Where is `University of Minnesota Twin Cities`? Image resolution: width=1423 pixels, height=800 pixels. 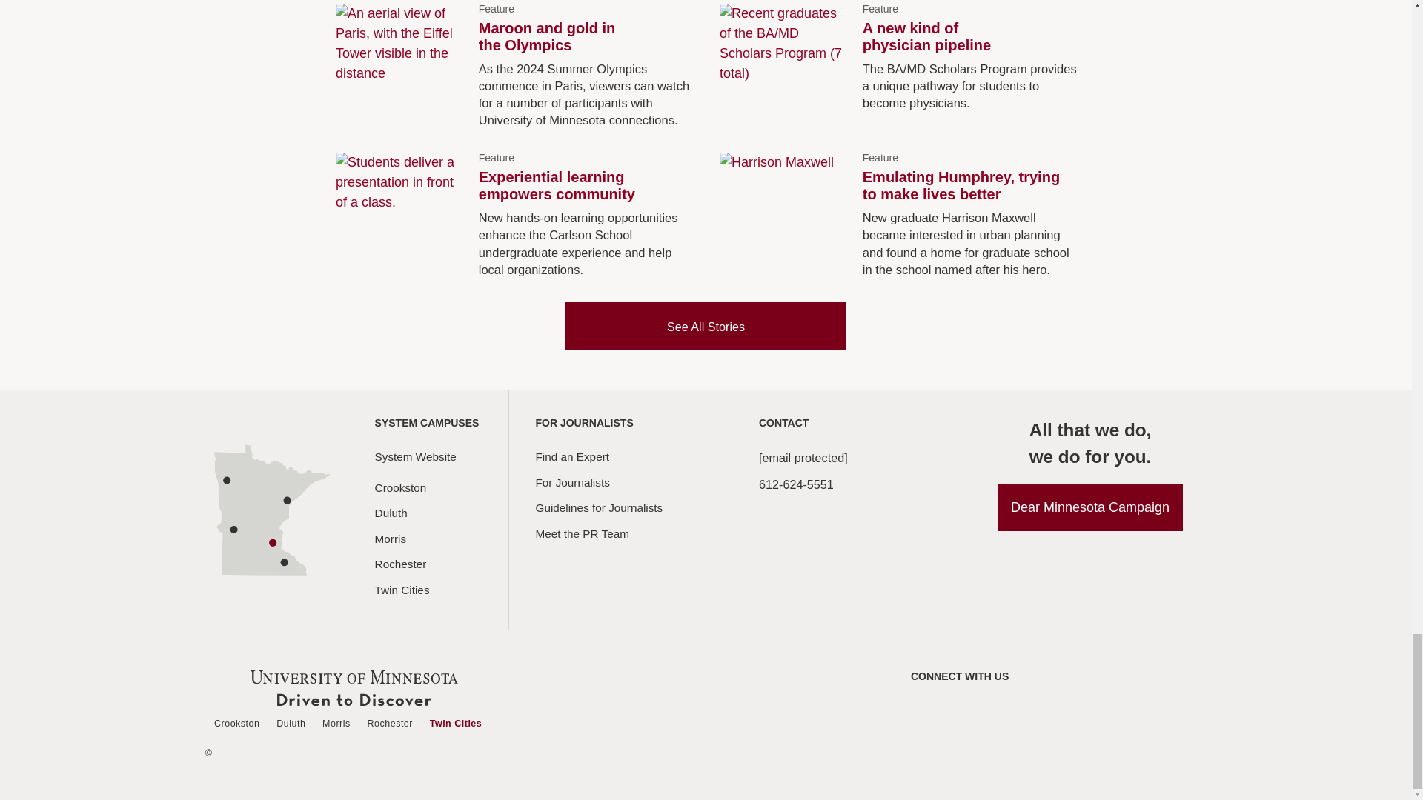 University of Minnesota Twin Cities is located at coordinates (245, 495).